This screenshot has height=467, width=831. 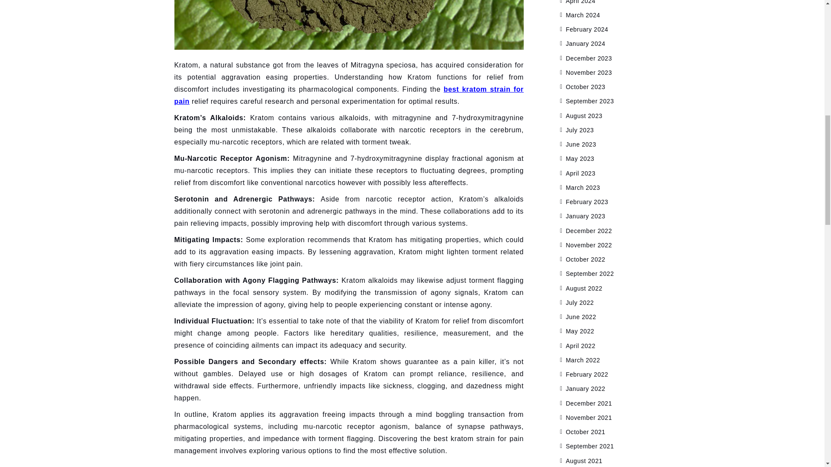 What do you see at coordinates (589, 101) in the screenshot?
I see `September 2023` at bounding box center [589, 101].